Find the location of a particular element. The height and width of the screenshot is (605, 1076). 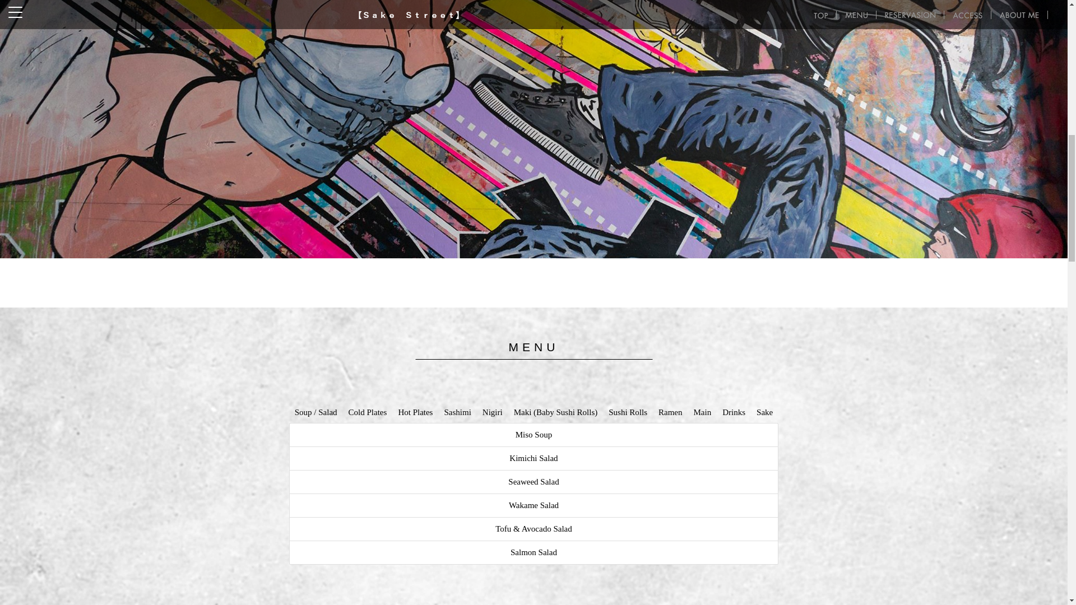

Sesame Dressing is located at coordinates (534, 529).